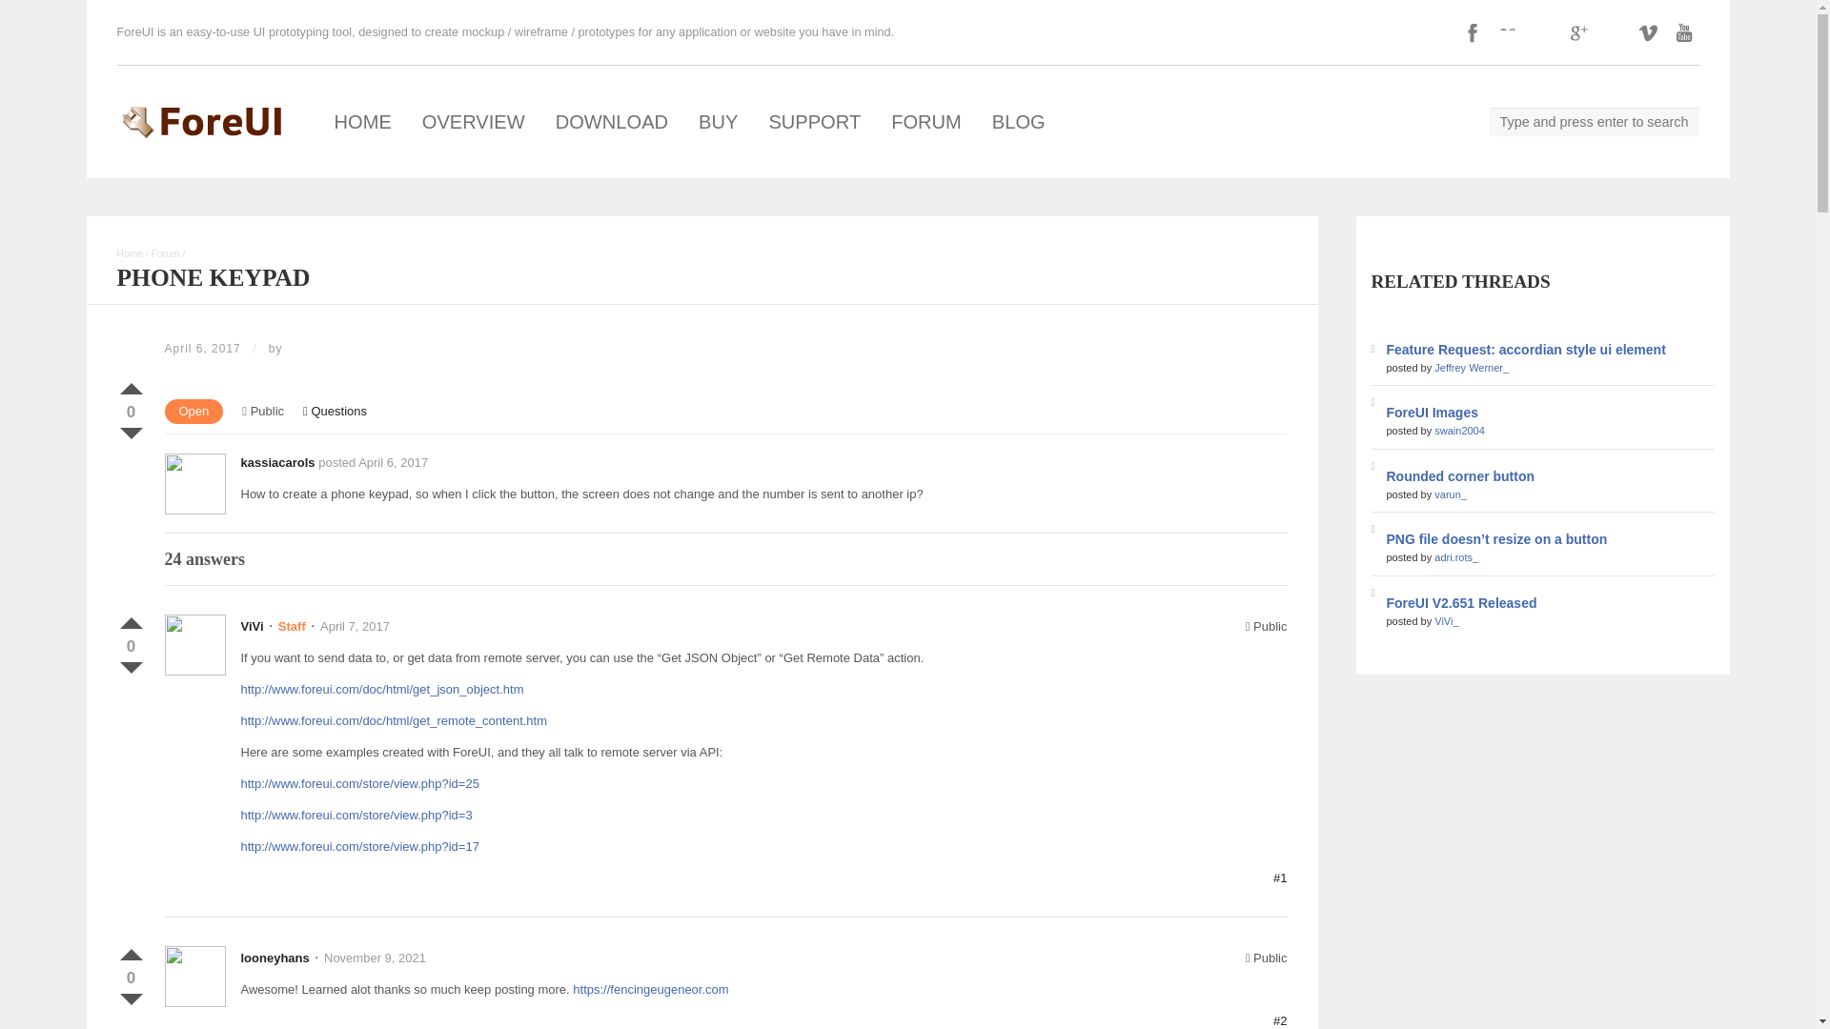 The height and width of the screenshot is (1029, 1830). Describe the element at coordinates (276, 462) in the screenshot. I see `kassiacarols` at that location.